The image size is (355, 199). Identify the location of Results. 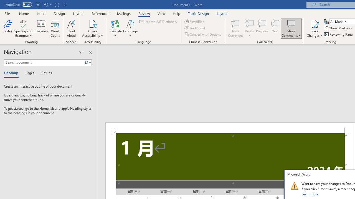
(45, 73).